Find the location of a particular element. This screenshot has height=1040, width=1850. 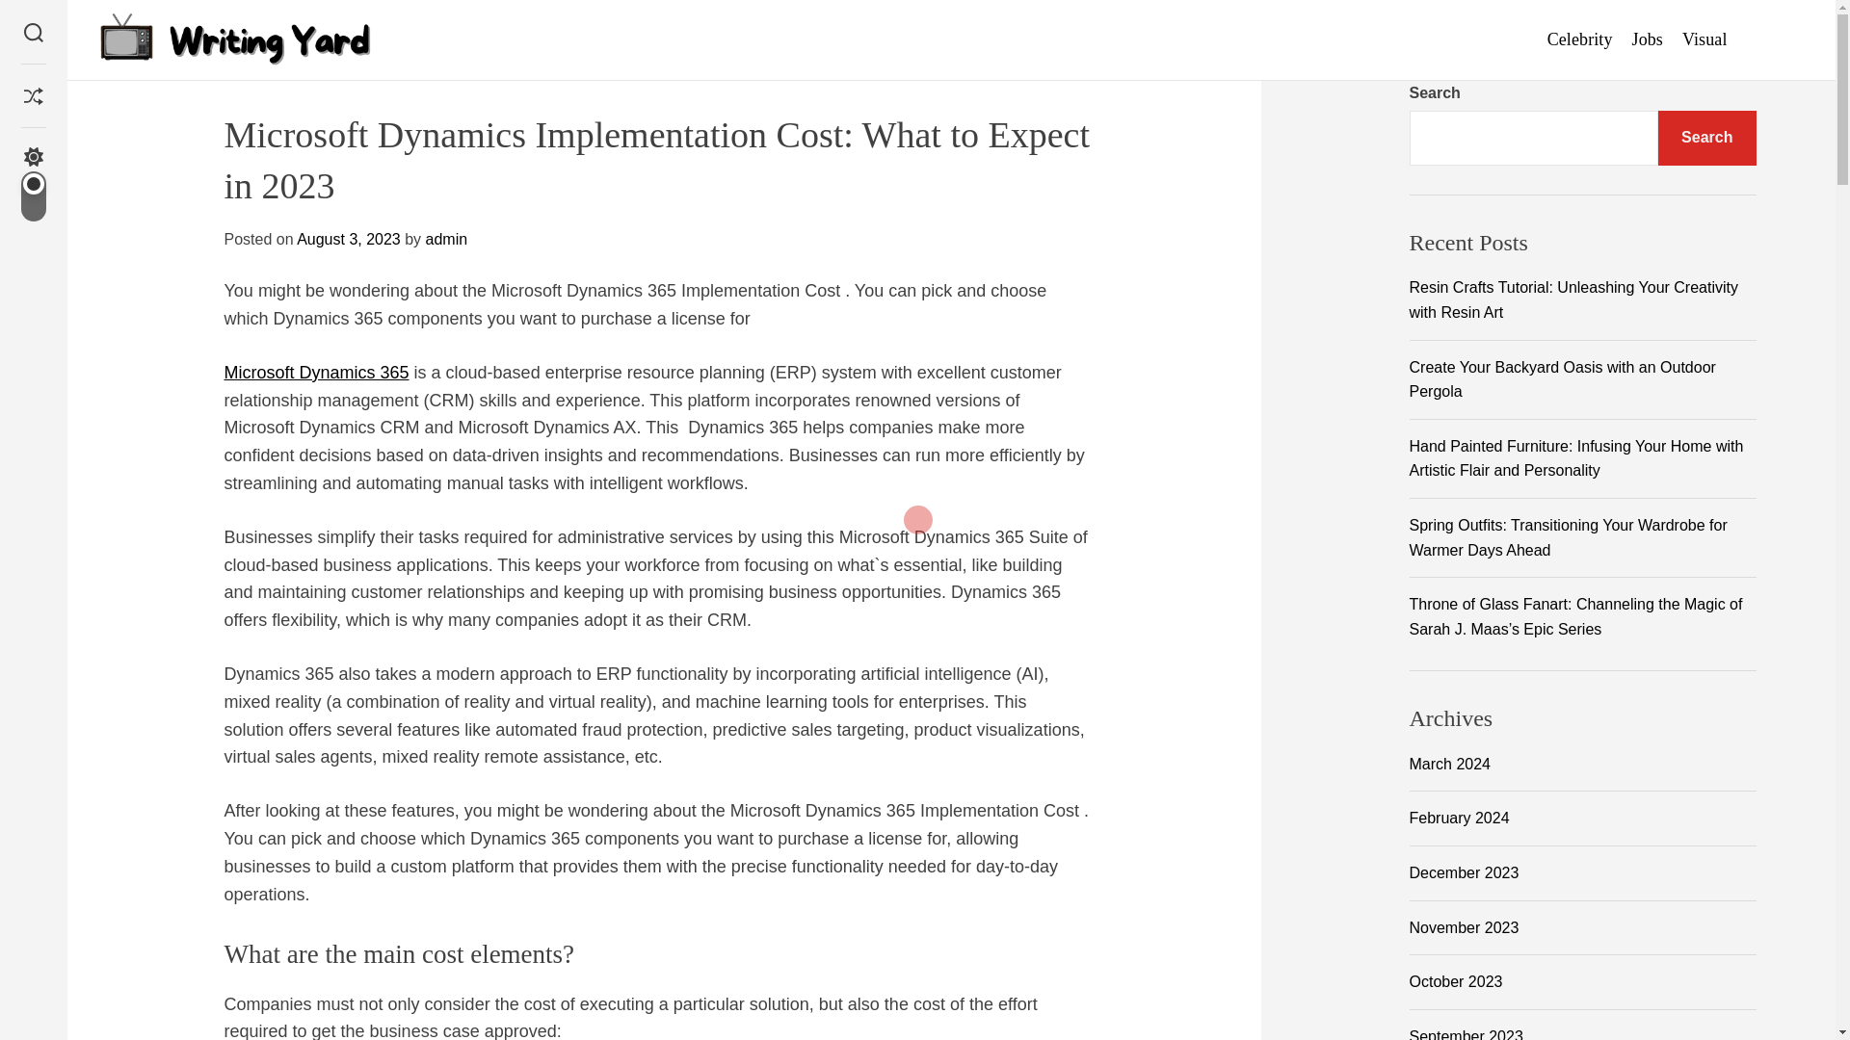

Visual is located at coordinates (1705, 39).